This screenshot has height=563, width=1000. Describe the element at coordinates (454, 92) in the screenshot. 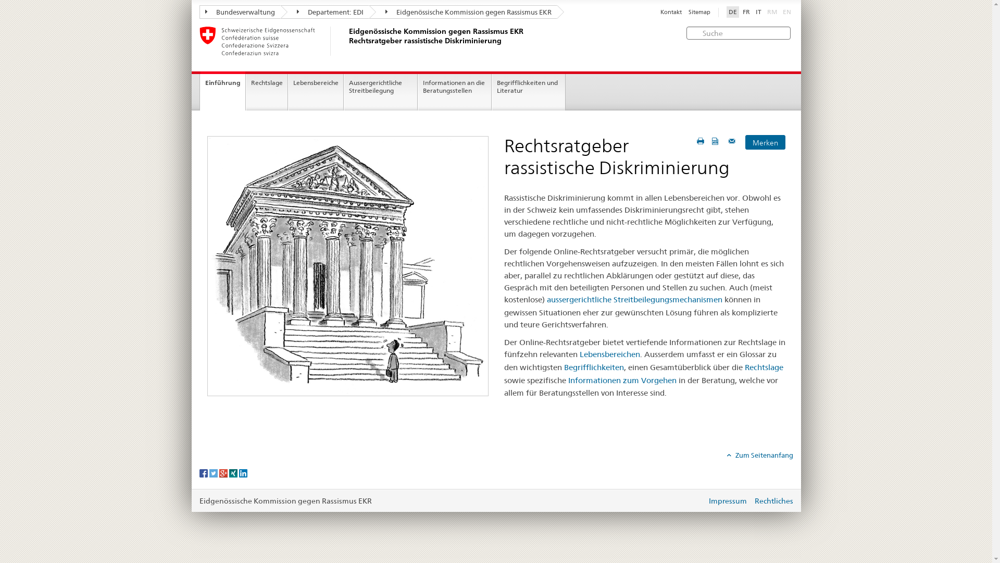

I see `Informationen an die Beratungsstellen` at that location.